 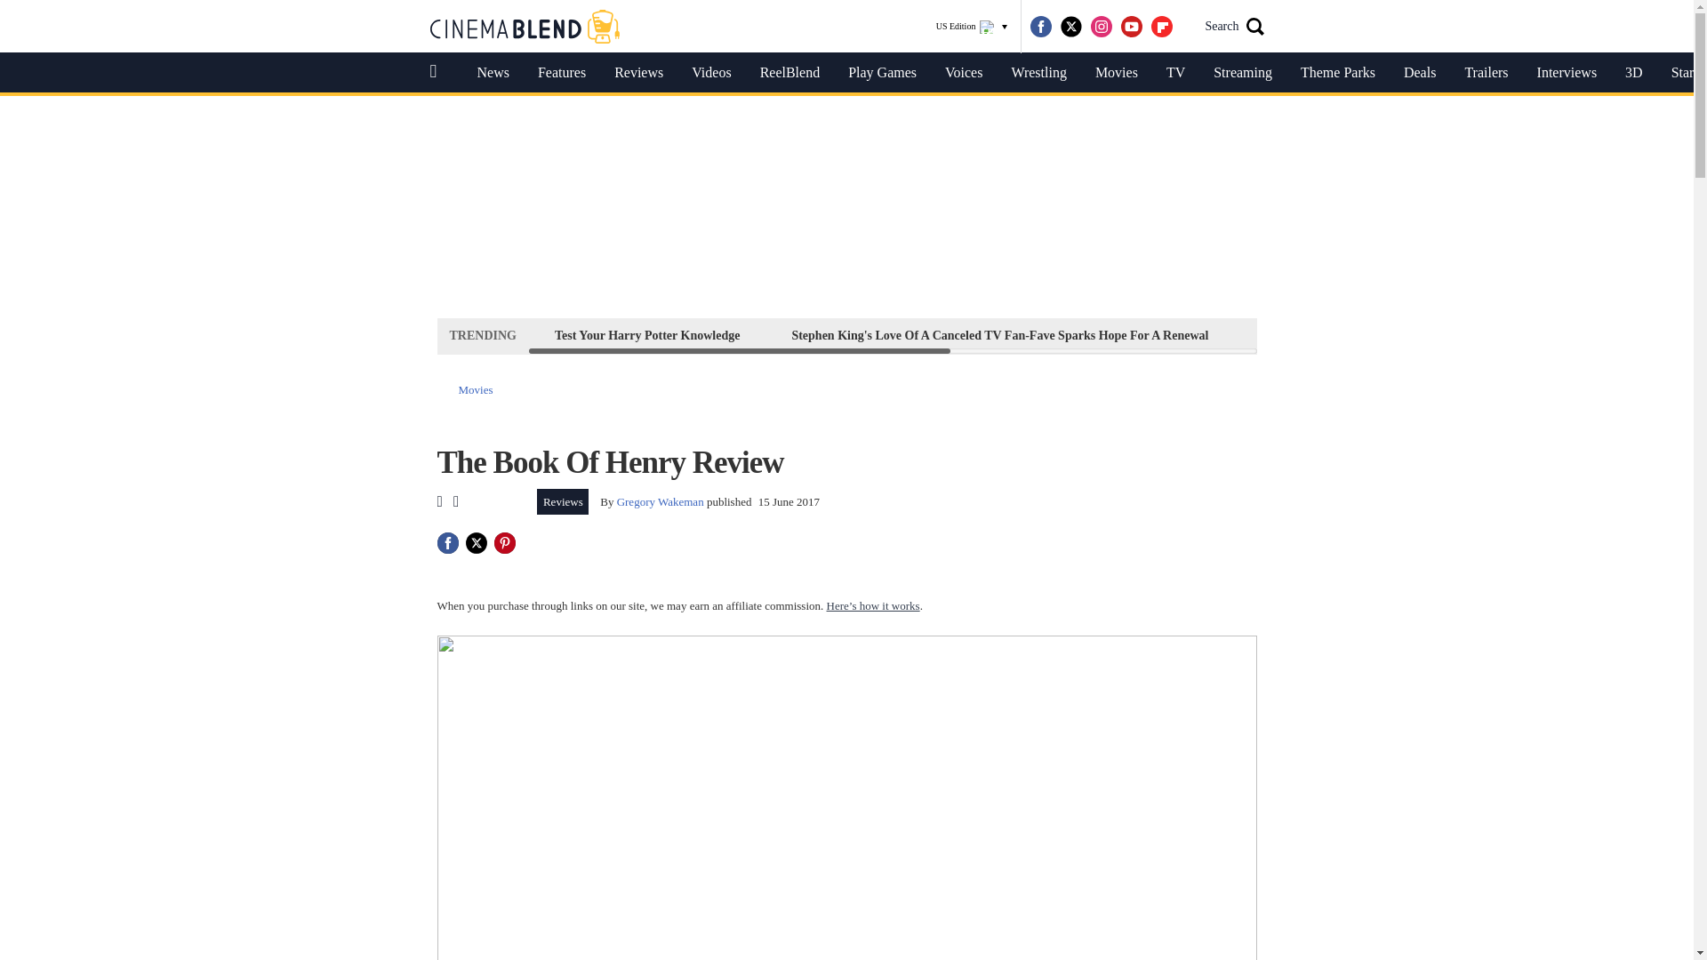 I want to click on Streaming, so click(x=1243, y=73).